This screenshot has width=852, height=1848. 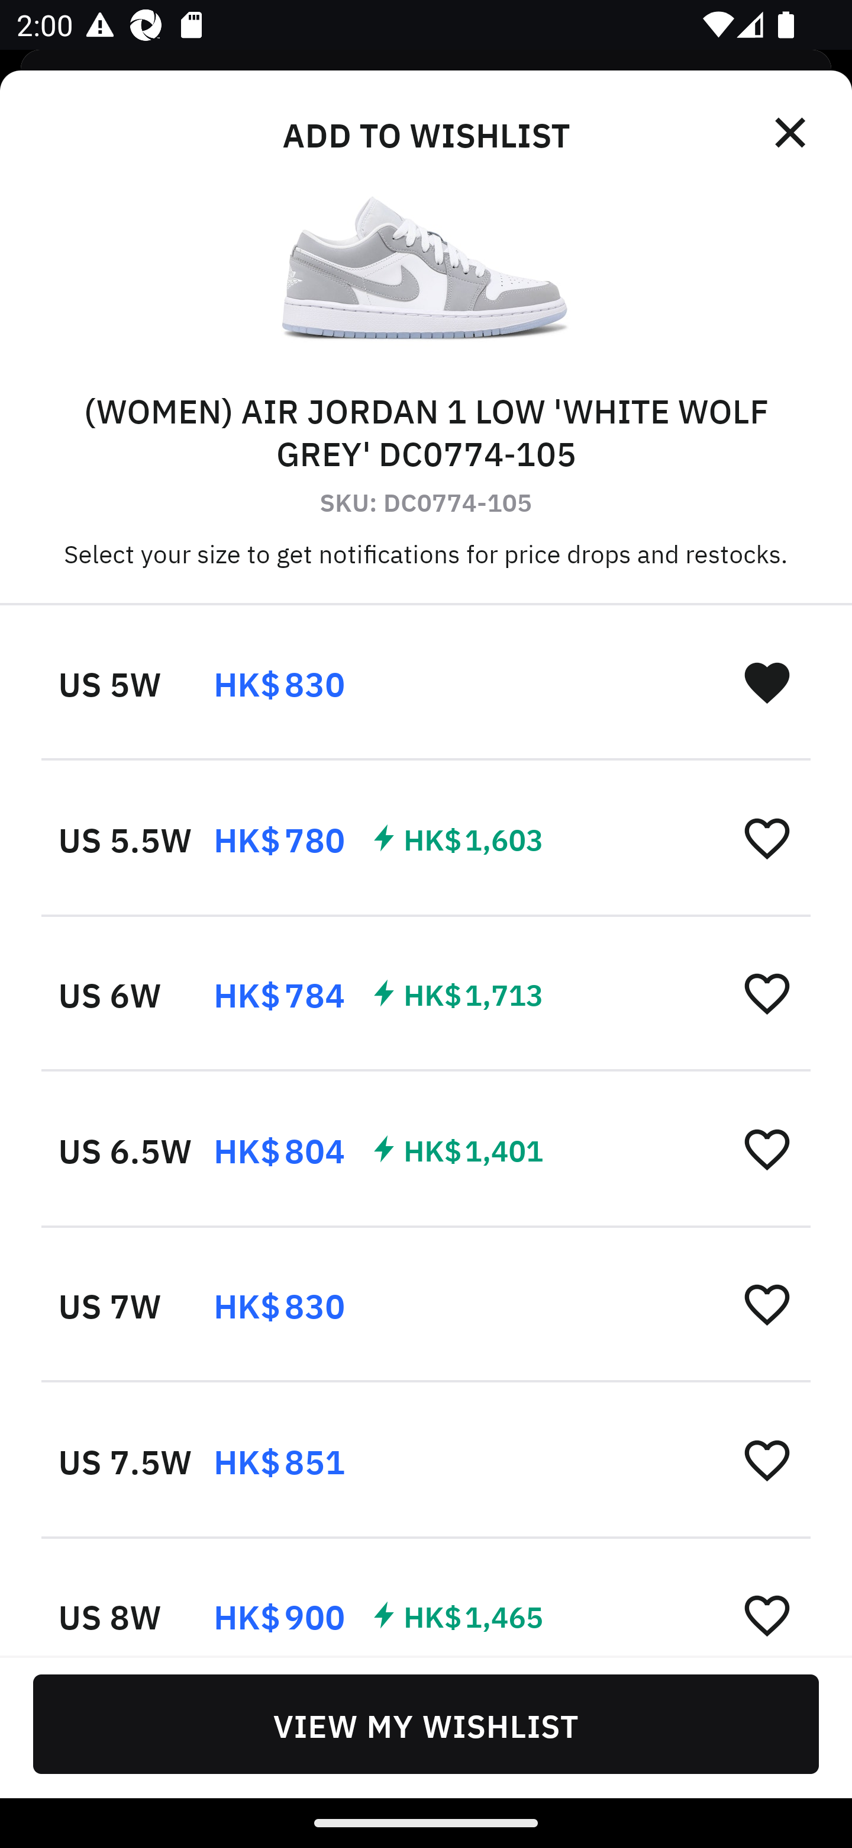 What do you see at coordinates (767, 993) in the screenshot?
I see `󰋕` at bounding box center [767, 993].